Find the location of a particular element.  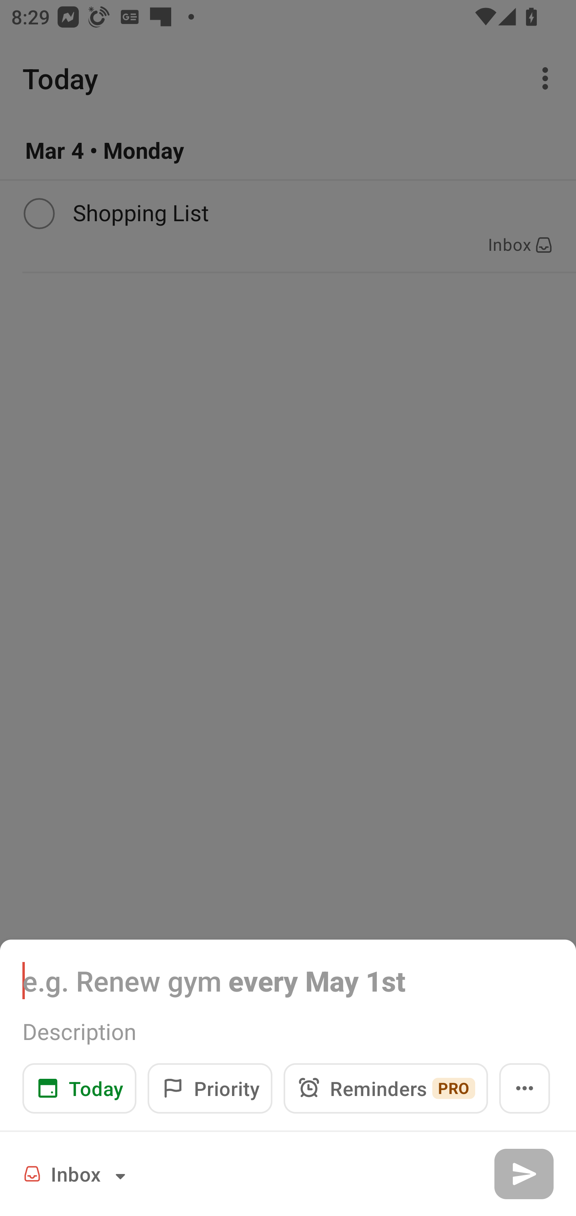

Reminders PRO Reminders is located at coordinates (386, 1088).